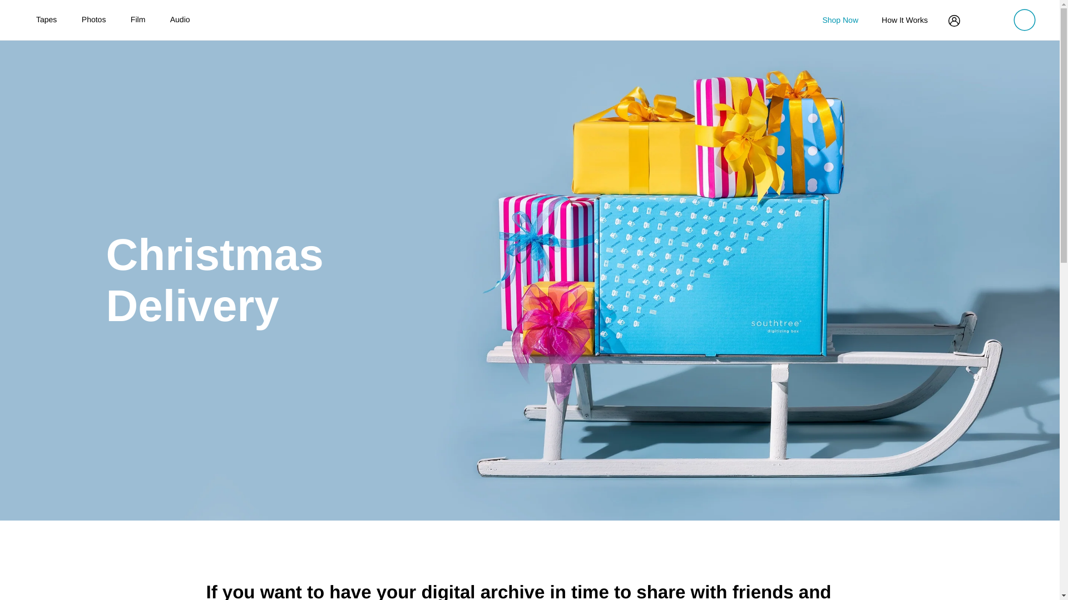 Image resolution: width=1068 pixels, height=600 pixels. Describe the element at coordinates (669, 14) in the screenshot. I see `PAL to NTSC` at that location.